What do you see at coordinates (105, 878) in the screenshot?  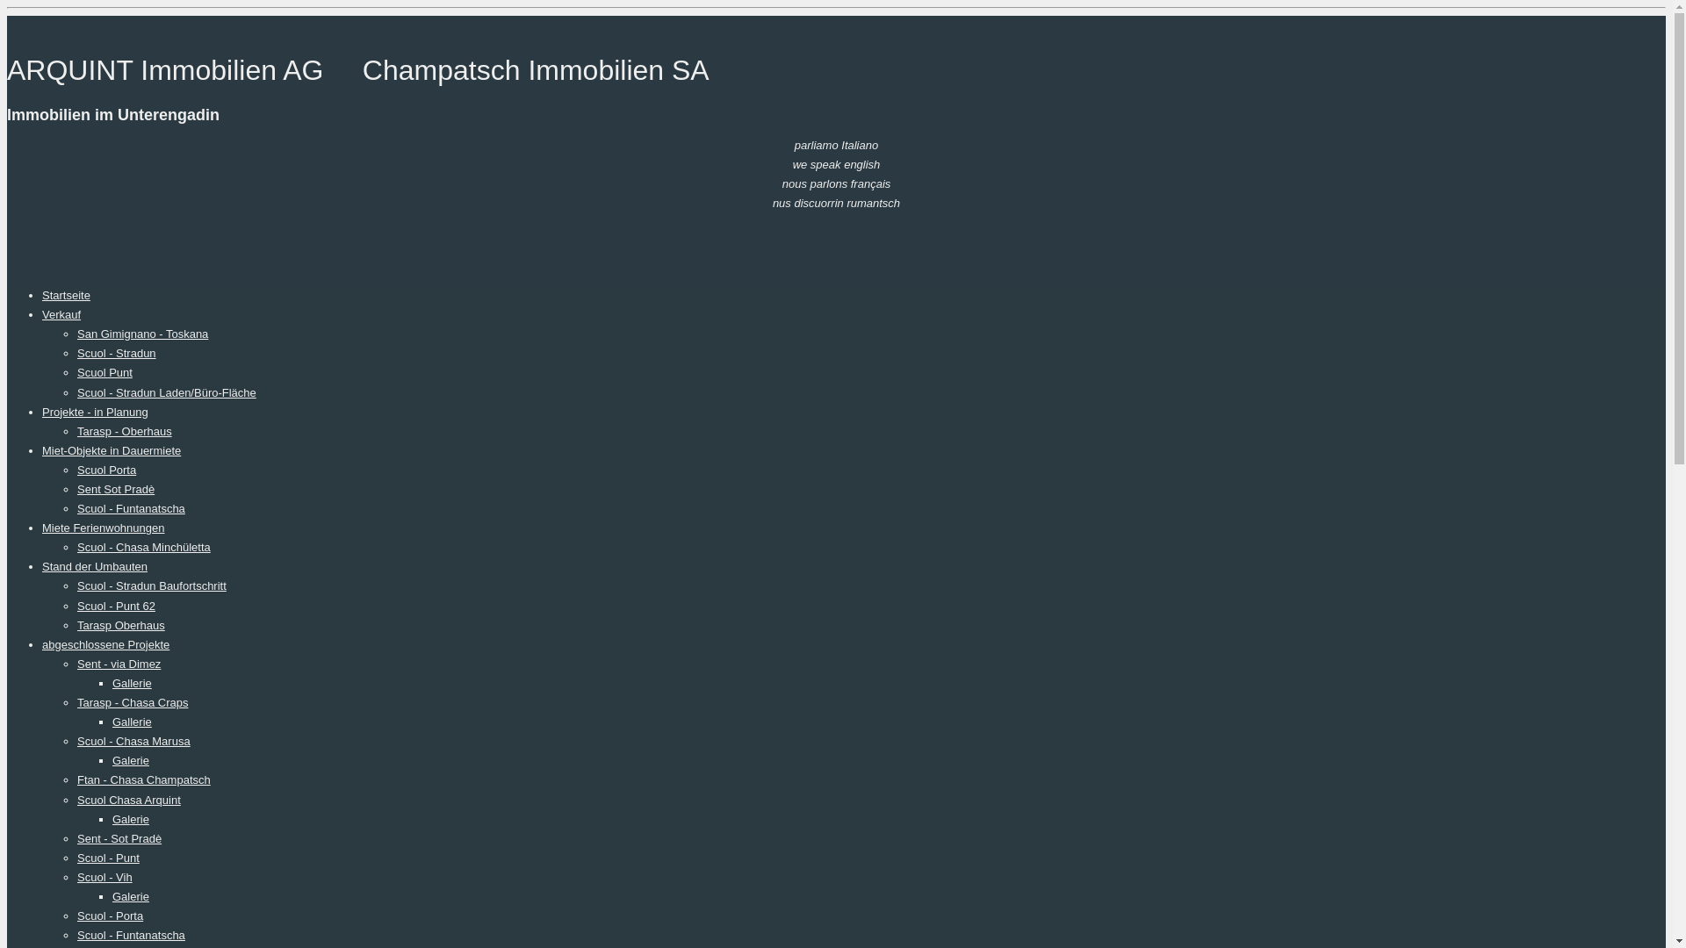 I see `Scuol - Vih` at bounding box center [105, 878].